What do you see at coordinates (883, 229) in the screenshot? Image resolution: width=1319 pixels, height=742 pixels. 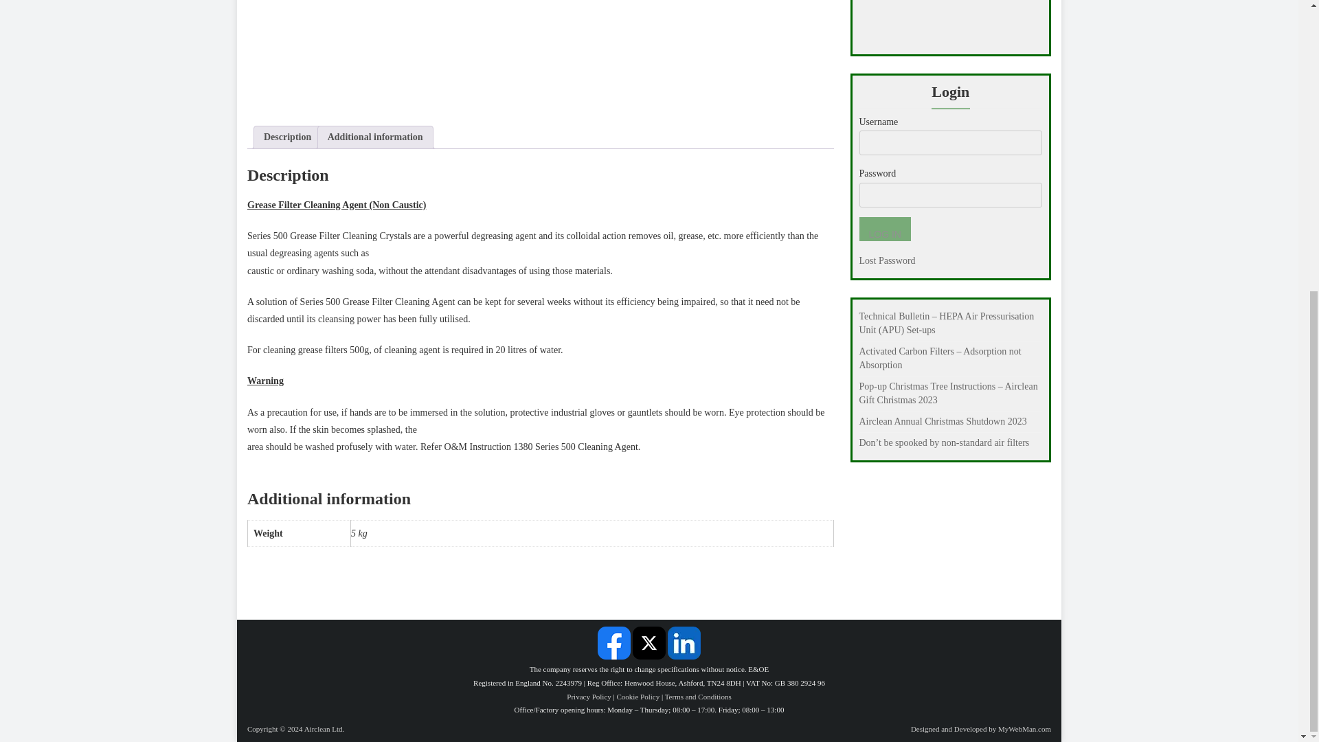 I see `Log In` at bounding box center [883, 229].